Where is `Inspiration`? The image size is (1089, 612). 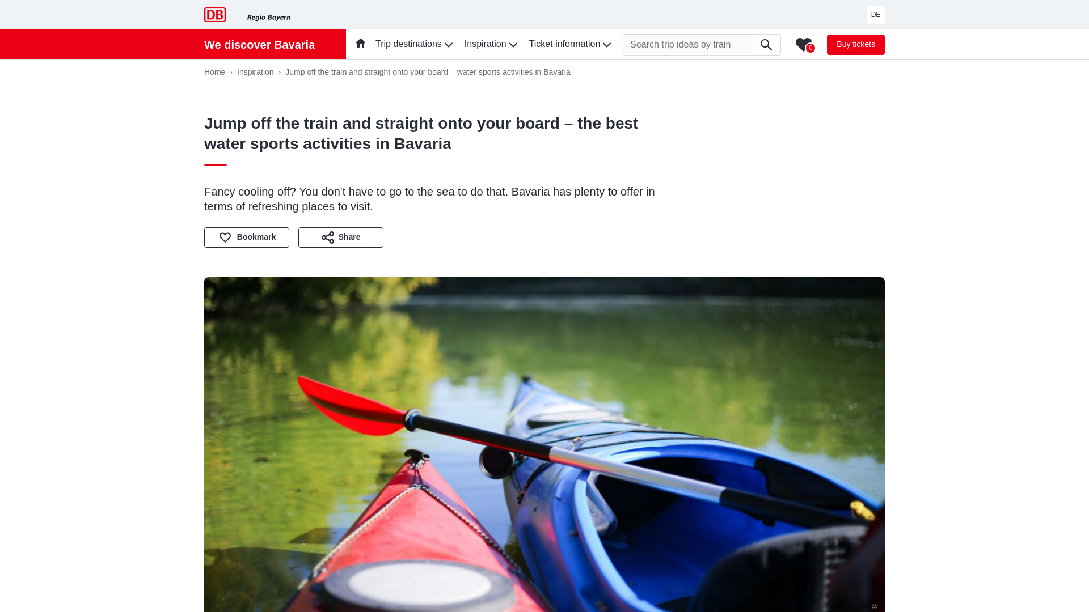
Inspiration is located at coordinates (492, 44).